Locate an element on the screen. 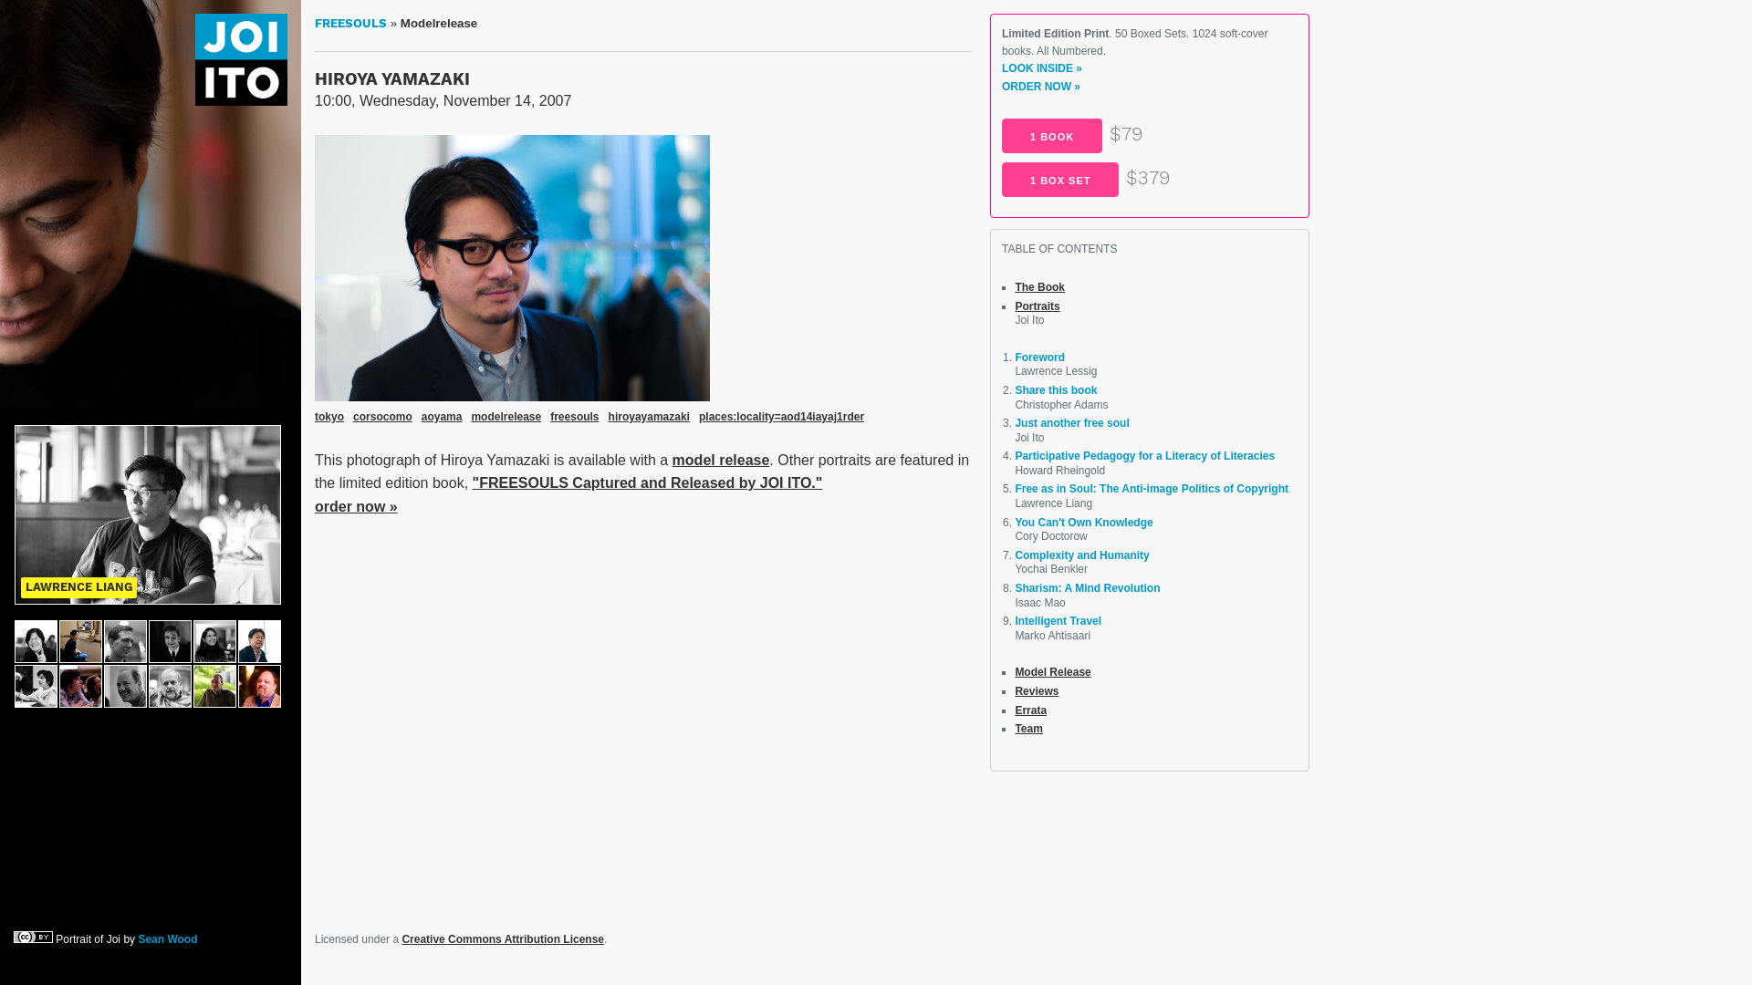 This screenshot has height=985, width=1752. Oki Matsumoto is located at coordinates (259, 642).